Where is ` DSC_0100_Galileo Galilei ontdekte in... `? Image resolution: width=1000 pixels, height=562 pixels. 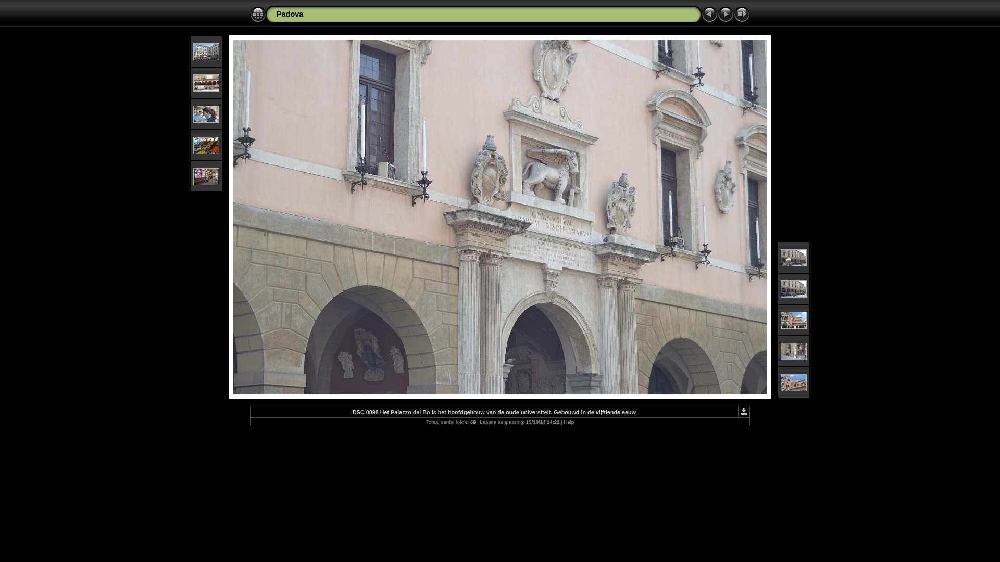
 DSC_0100_Galileo Galilei ontdekte in...  is located at coordinates (794, 288).